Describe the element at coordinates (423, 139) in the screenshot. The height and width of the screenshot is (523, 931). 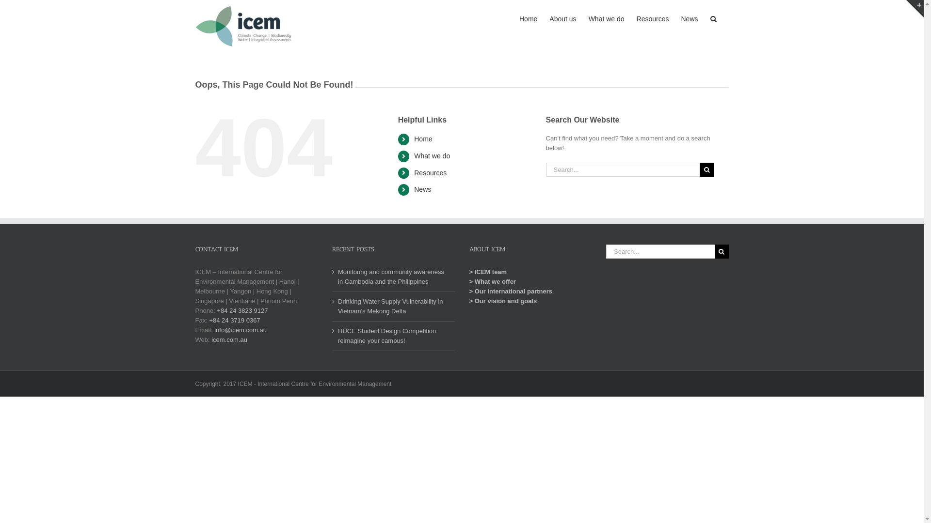
I see `Home` at that location.